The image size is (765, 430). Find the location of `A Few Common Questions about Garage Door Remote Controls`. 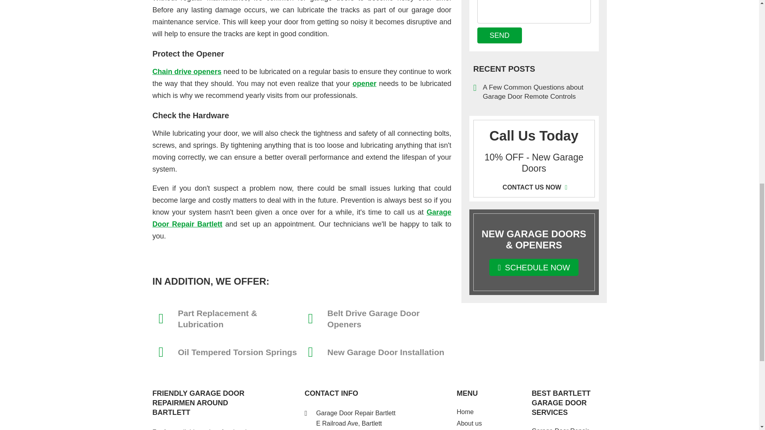

A Few Common Questions about Garage Door Remote Controls is located at coordinates (534, 92).